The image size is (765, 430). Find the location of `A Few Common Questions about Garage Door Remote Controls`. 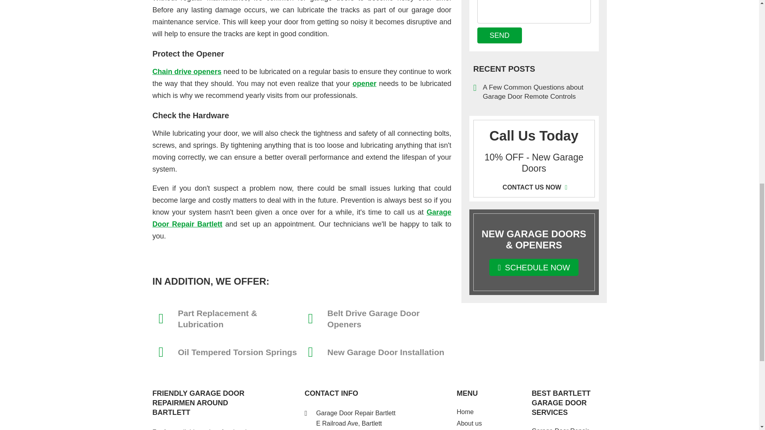

A Few Common Questions about Garage Door Remote Controls is located at coordinates (534, 92).